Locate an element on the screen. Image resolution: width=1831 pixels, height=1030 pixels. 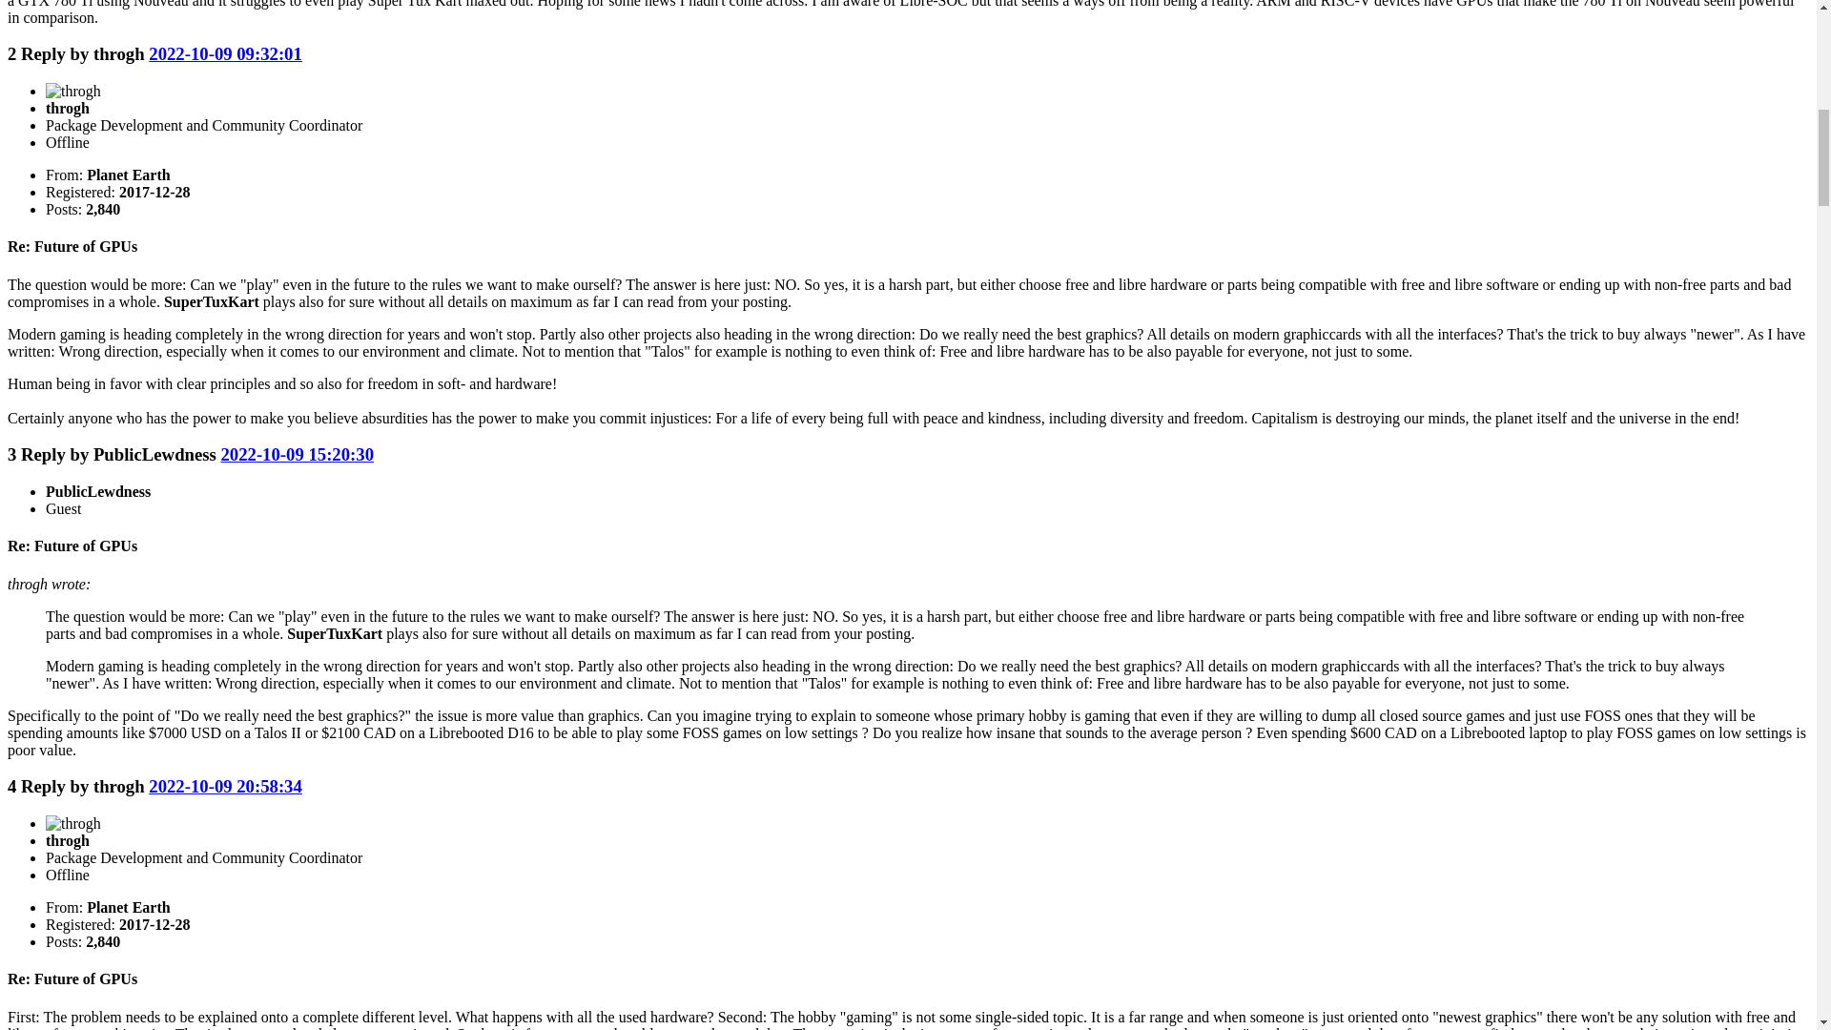
2022-10-09 15:20:30 is located at coordinates (296, 454).